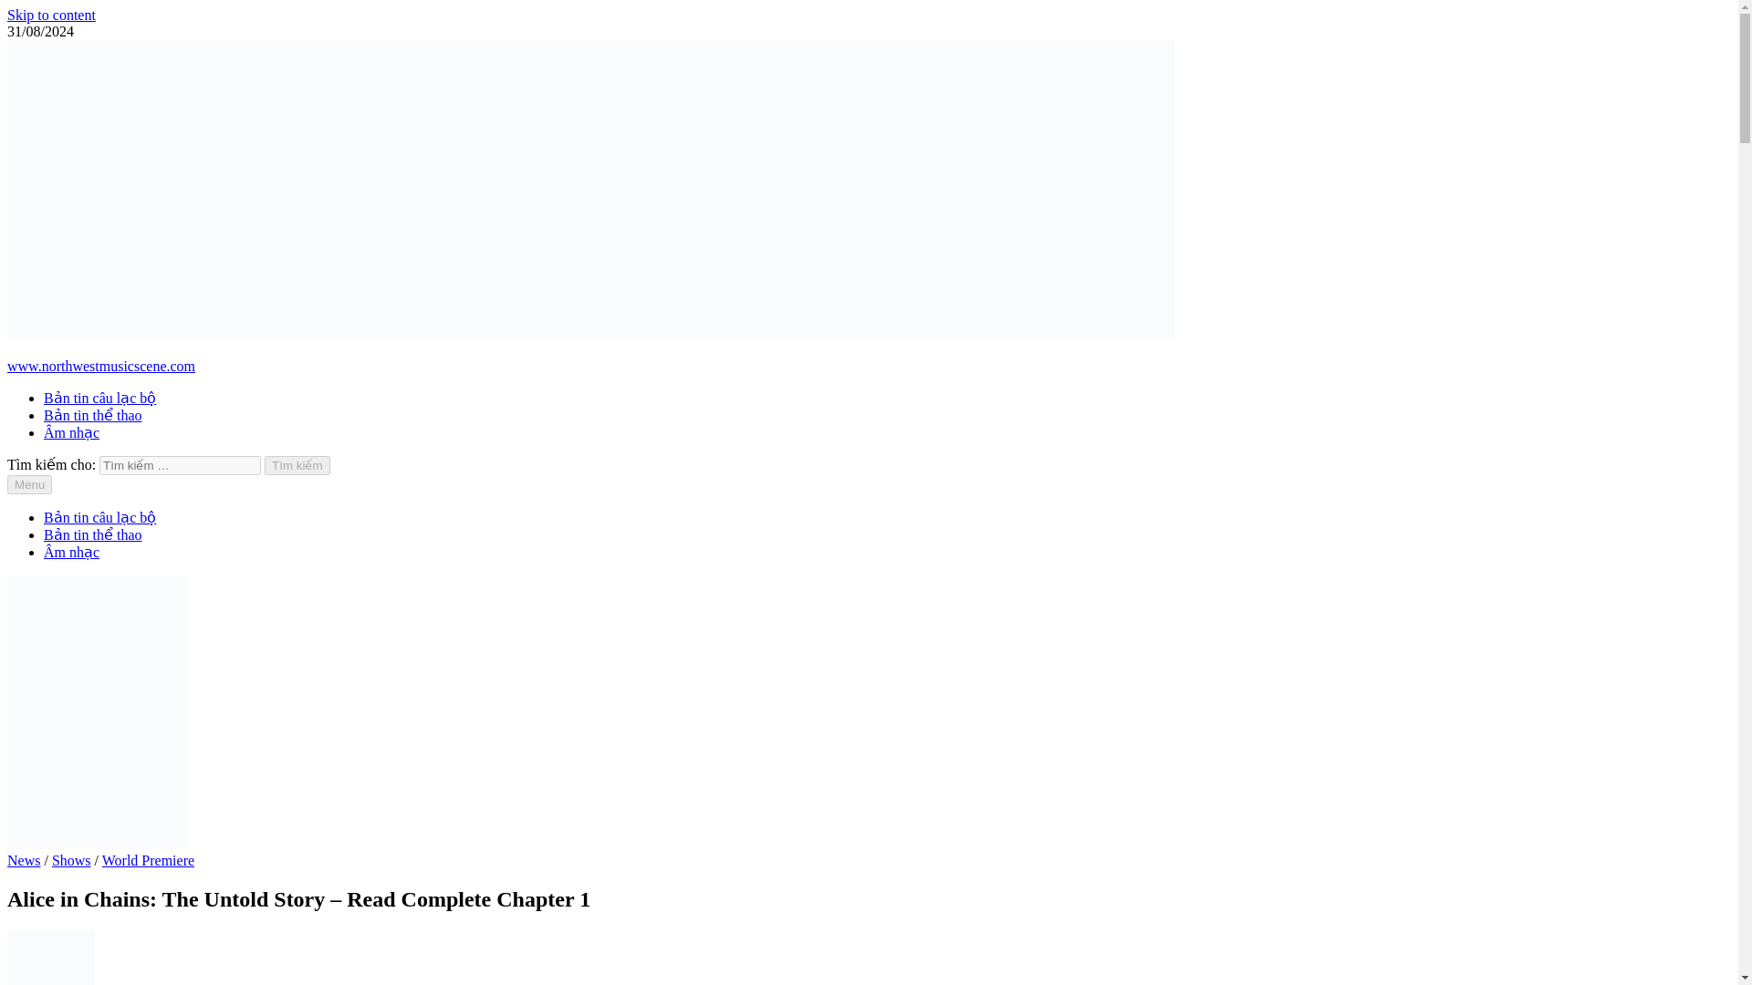  Describe the element at coordinates (71, 860) in the screenshot. I see `Shows` at that location.